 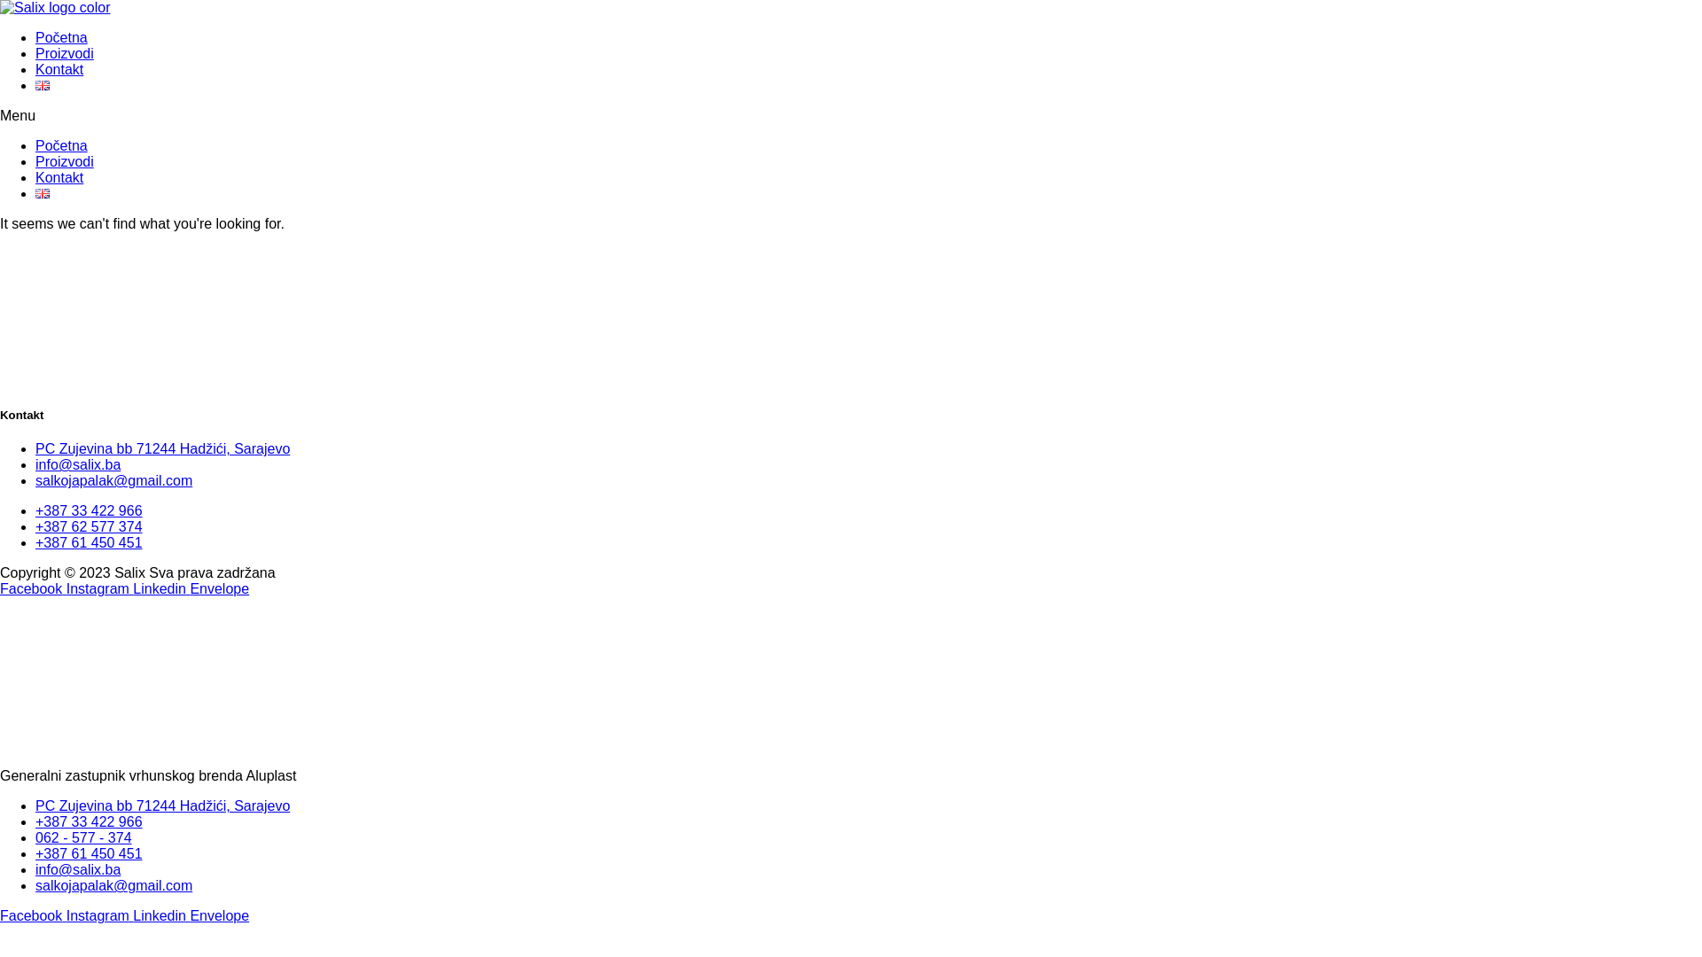 I want to click on salkojapalak@gmail.com, so click(x=113, y=480).